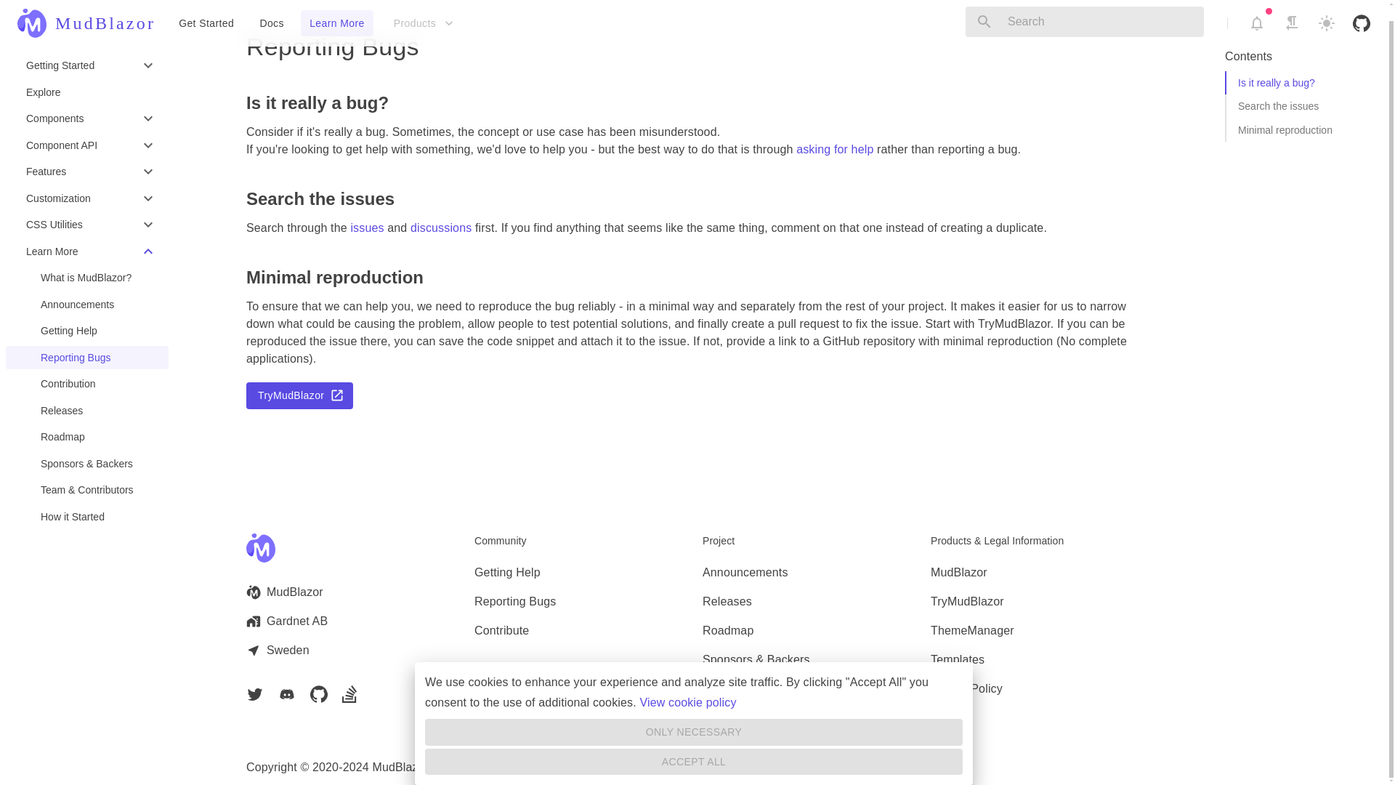 The width and height of the screenshot is (1395, 785). What do you see at coordinates (337, 12) in the screenshot?
I see `Learn More` at bounding box center [337, 12].